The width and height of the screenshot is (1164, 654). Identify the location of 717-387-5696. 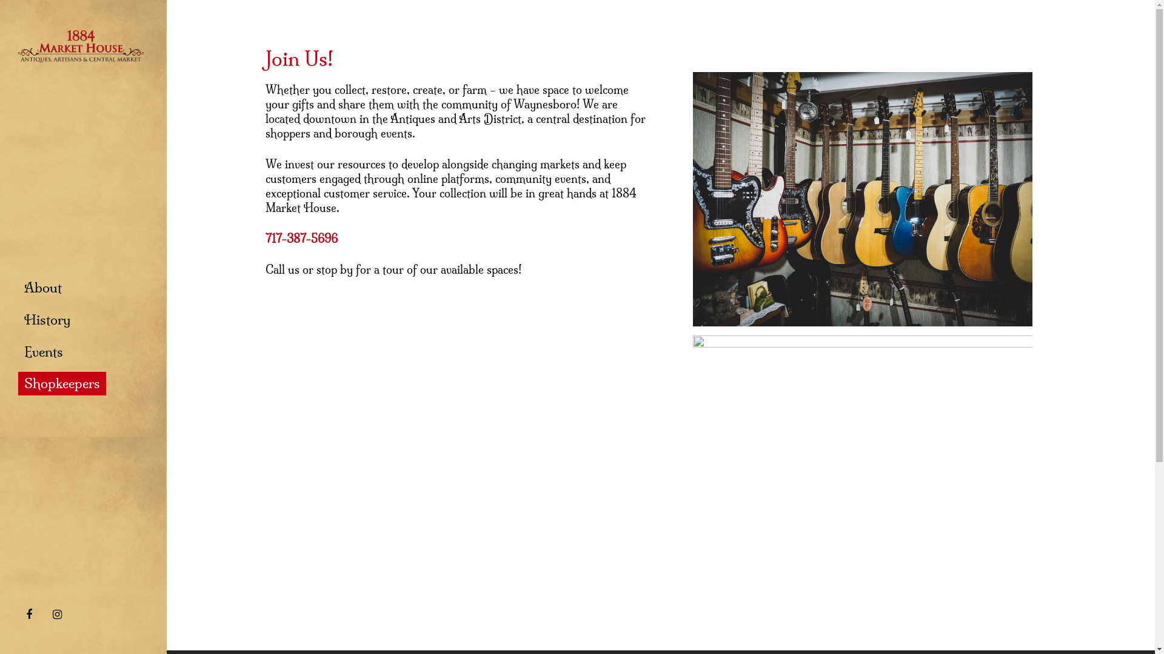
(302, 239).